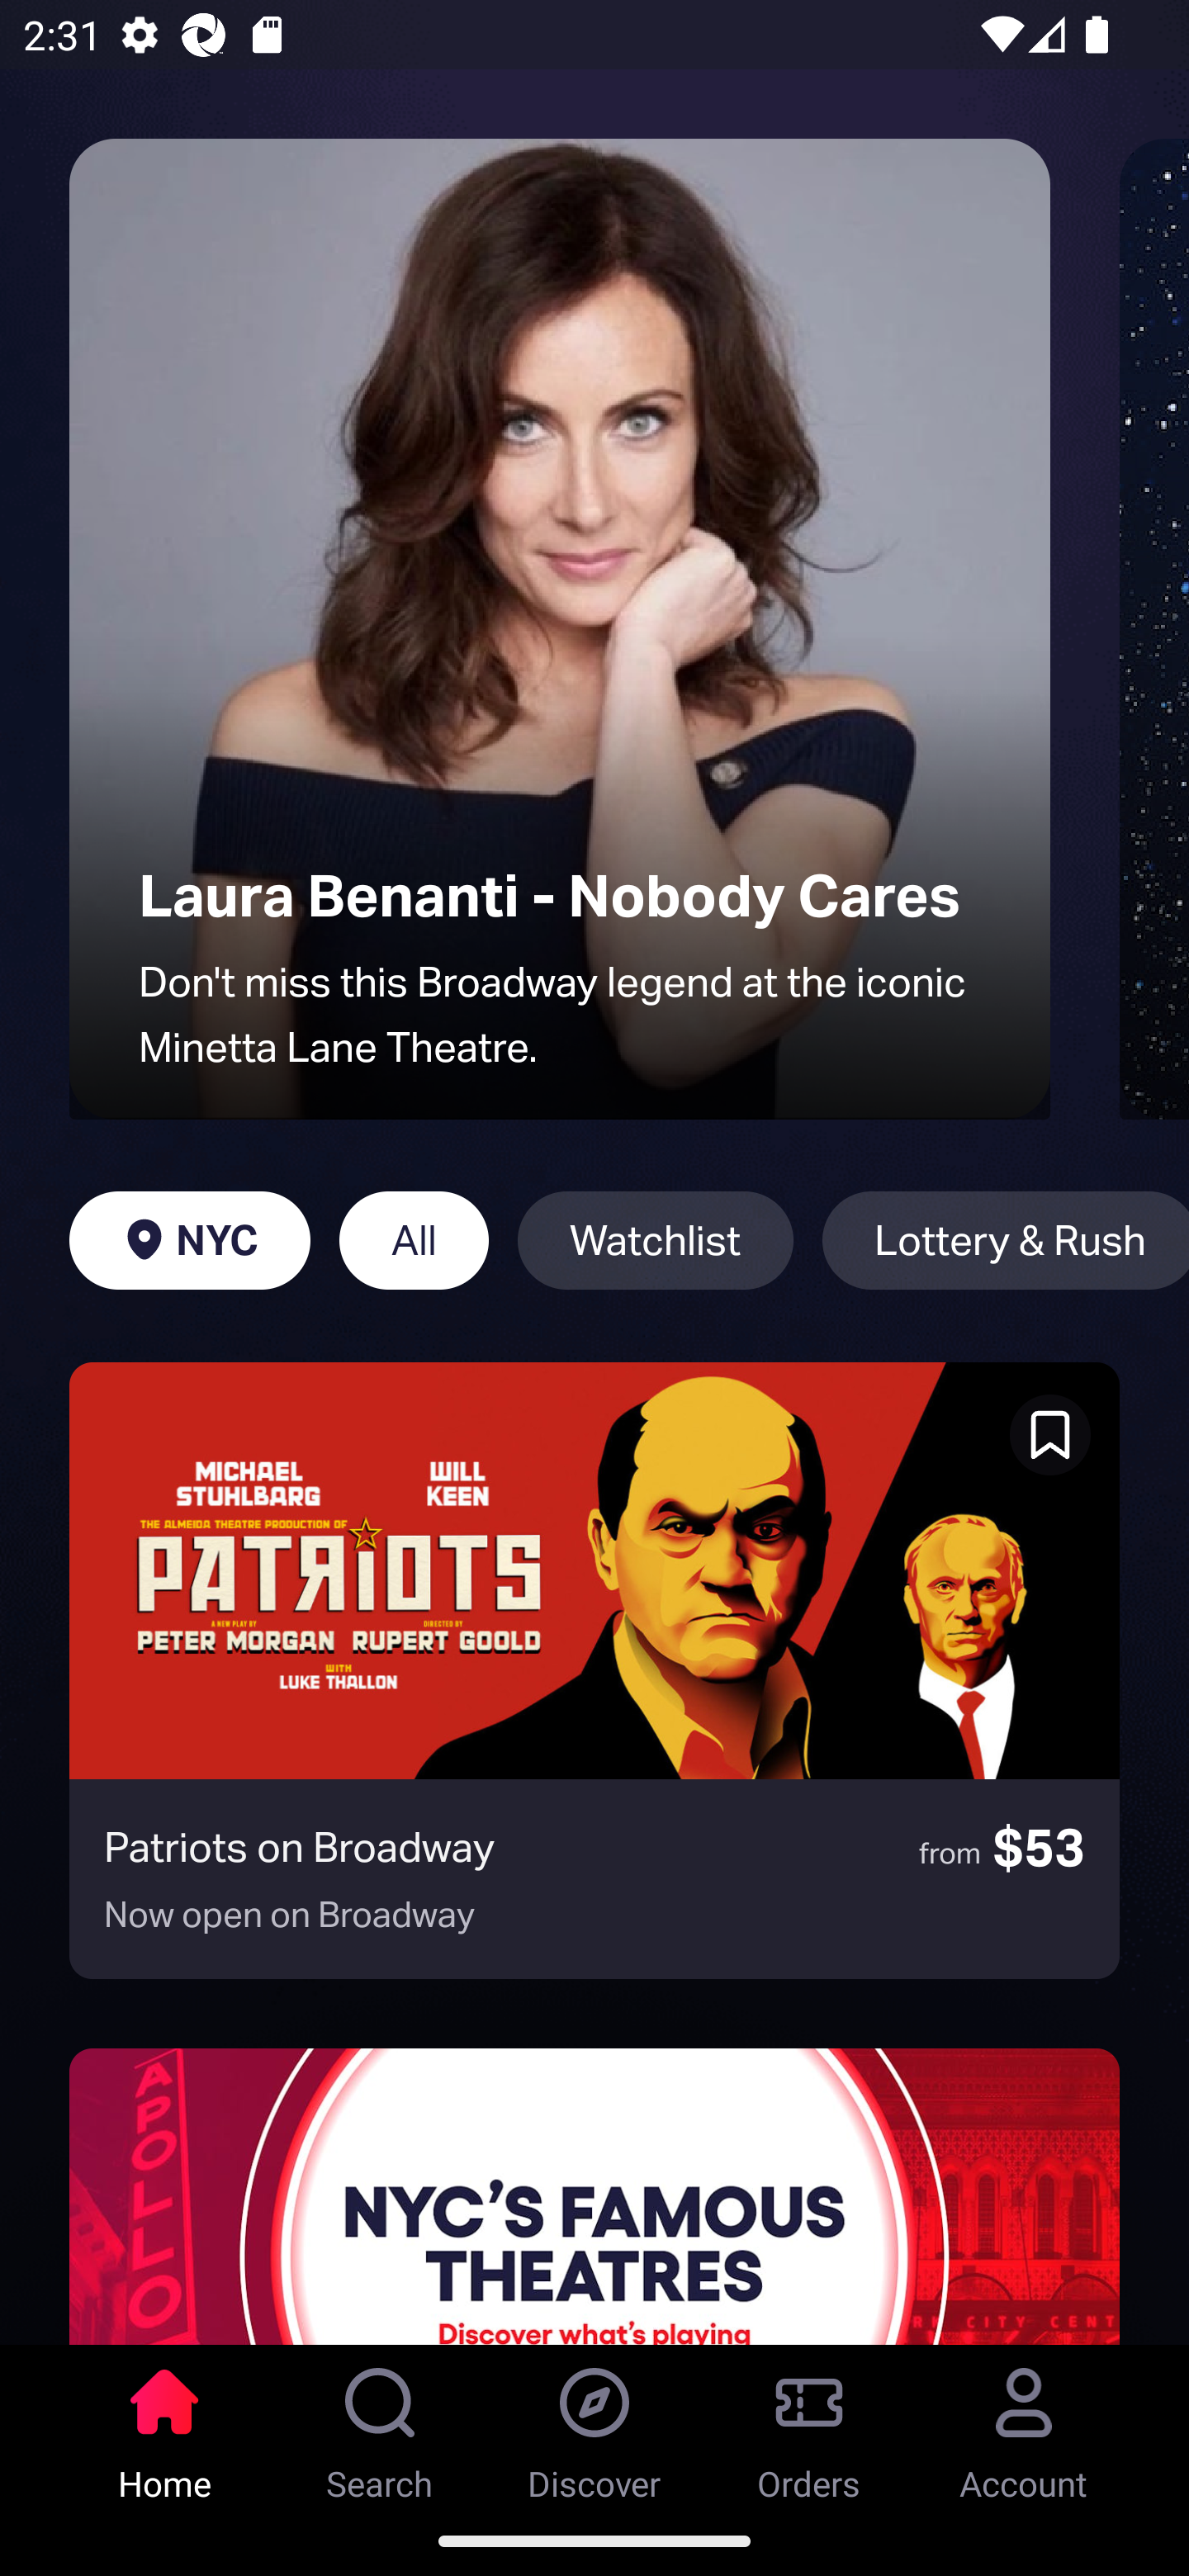  Describe the element at coordinates (413, 1240) in the screenshot. I see `All` at that location.